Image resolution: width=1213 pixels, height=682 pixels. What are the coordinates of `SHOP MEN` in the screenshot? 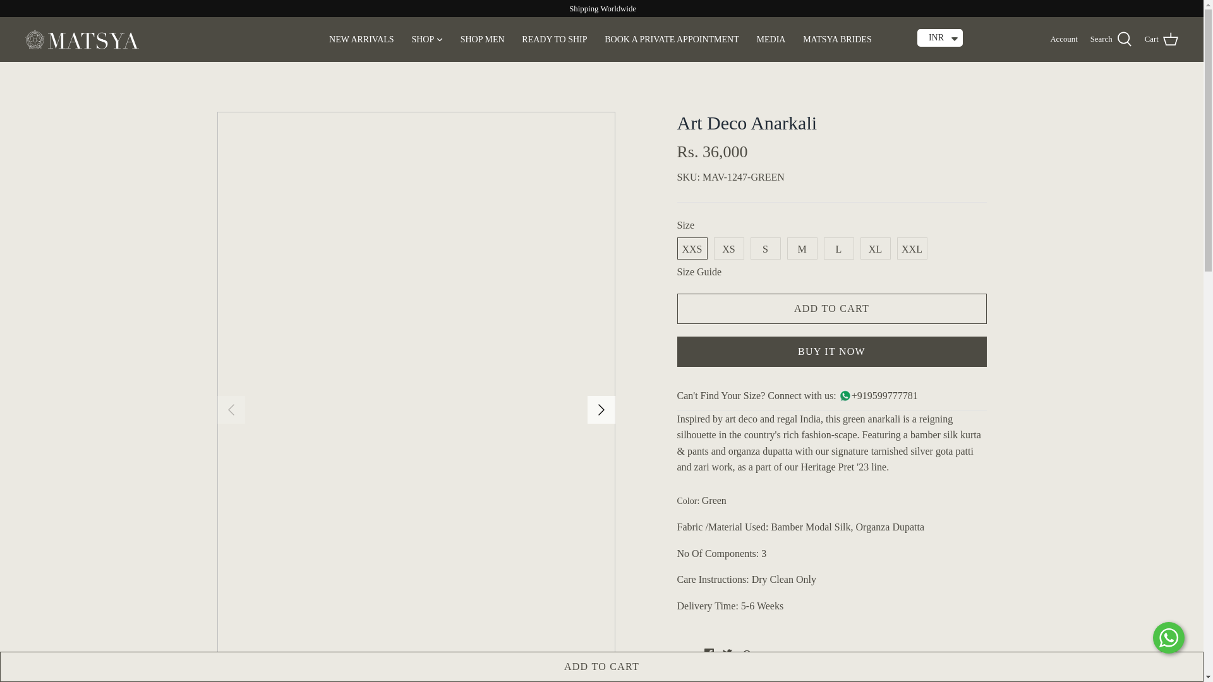 It's located at (482, 39).